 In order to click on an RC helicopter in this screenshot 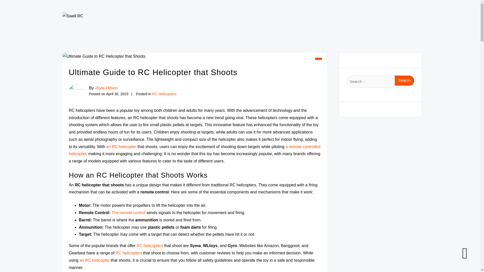, I will do `click(122, 147)`.